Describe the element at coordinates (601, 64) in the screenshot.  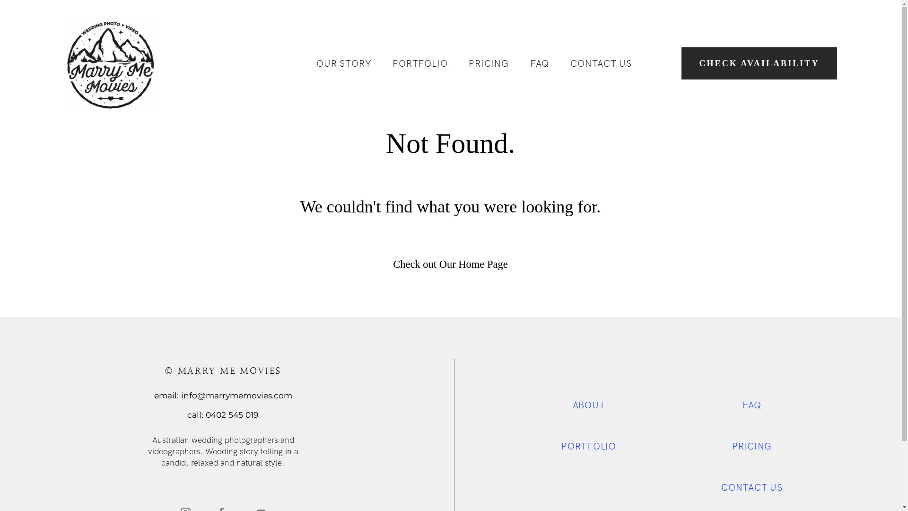
I see `CONTACT US` at that location.